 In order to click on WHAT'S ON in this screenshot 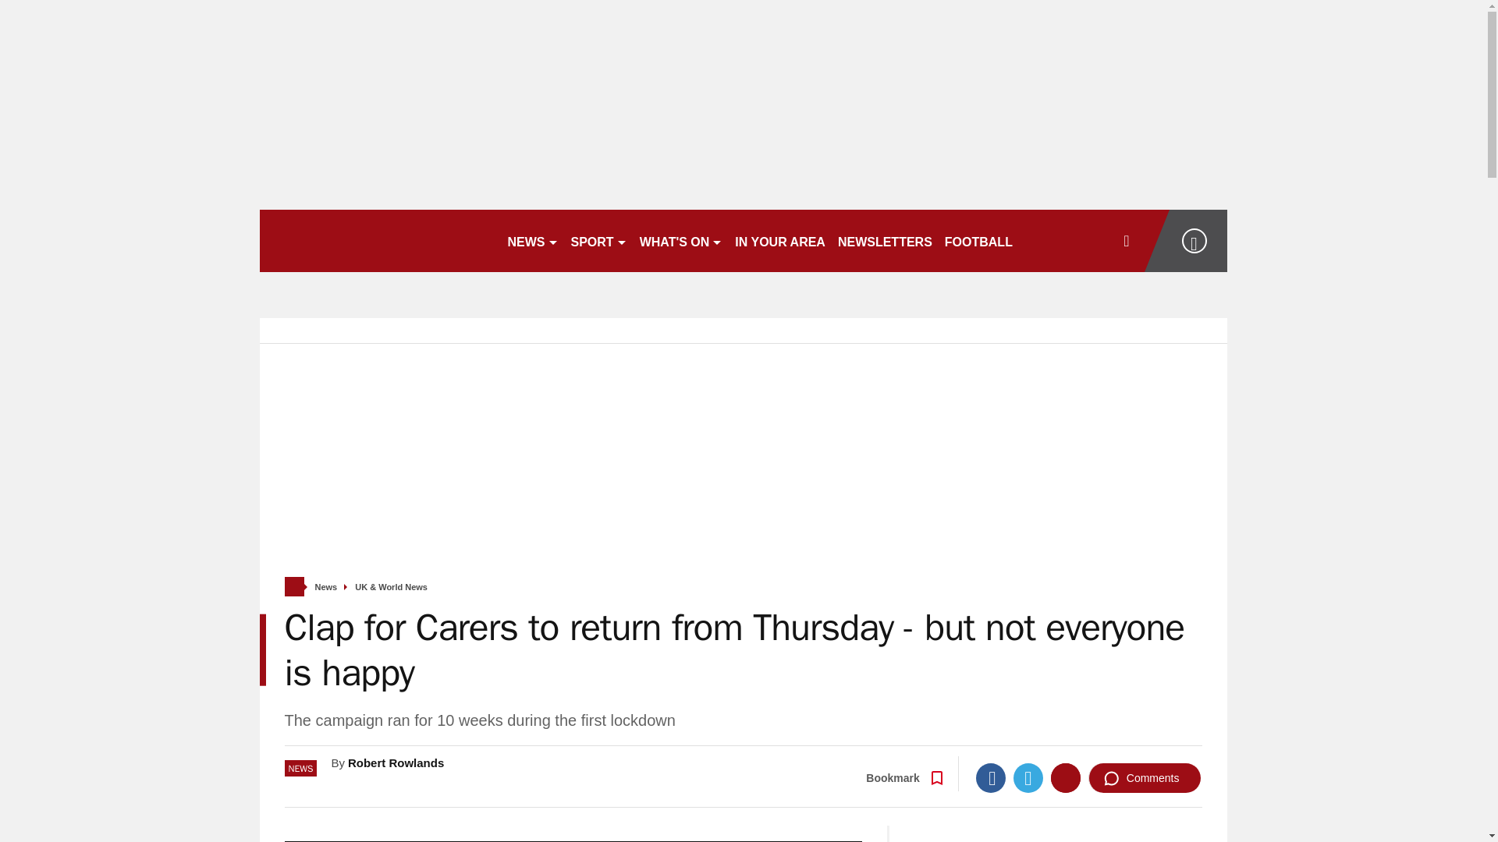, I will do `click(682, 240)`.